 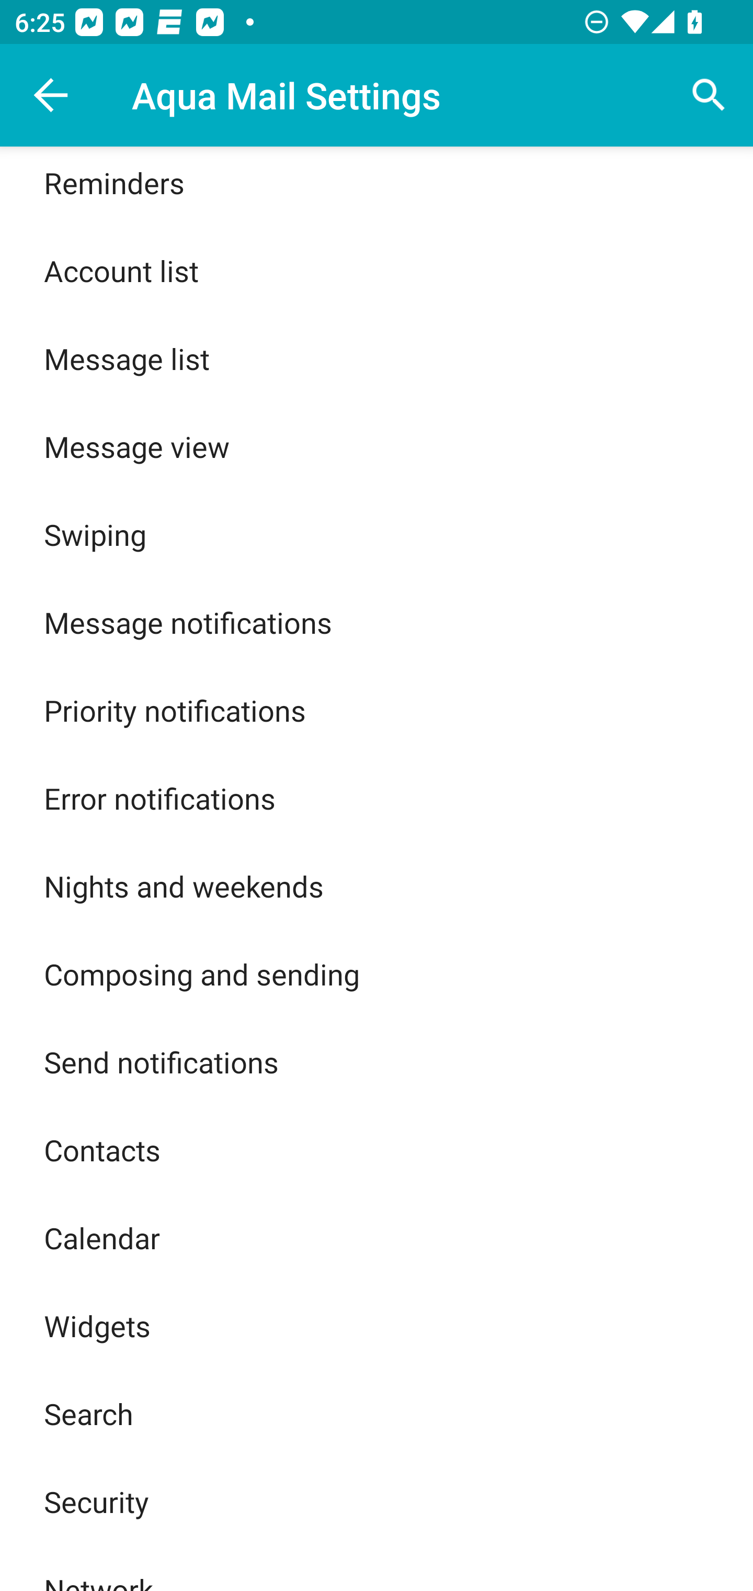 What do you see at coordinates (376, 974) in the screenshot?
I see `Composing and sending` at bounding box center [376, 974].